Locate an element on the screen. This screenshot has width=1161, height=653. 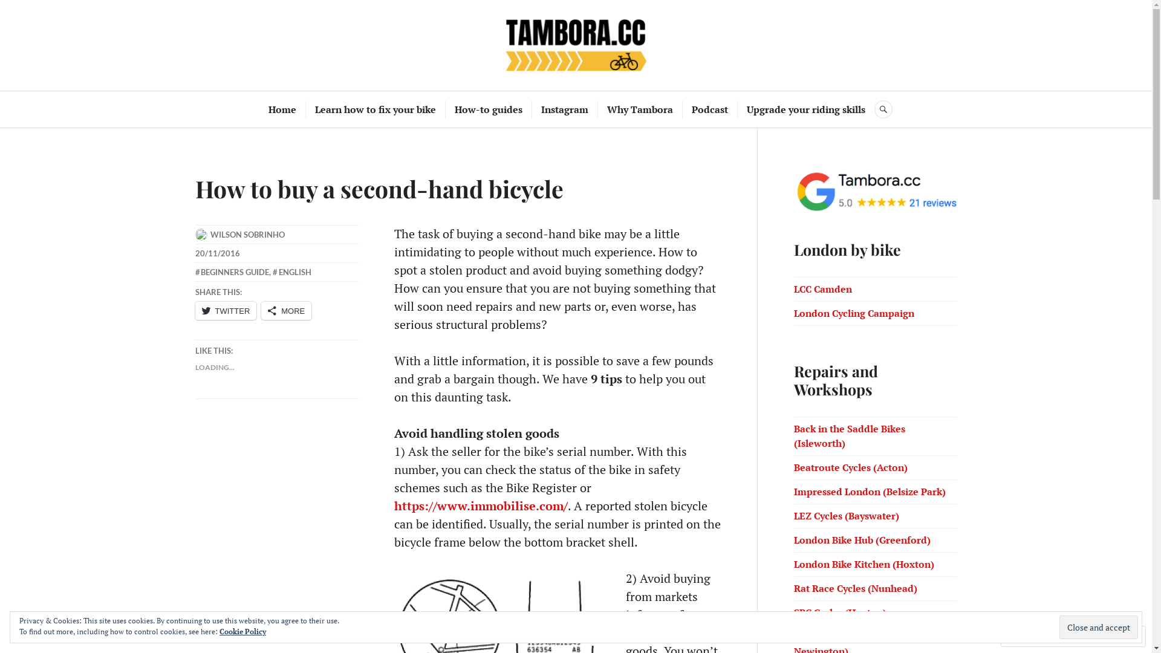
Podcast is located at coordinates (710, 109).